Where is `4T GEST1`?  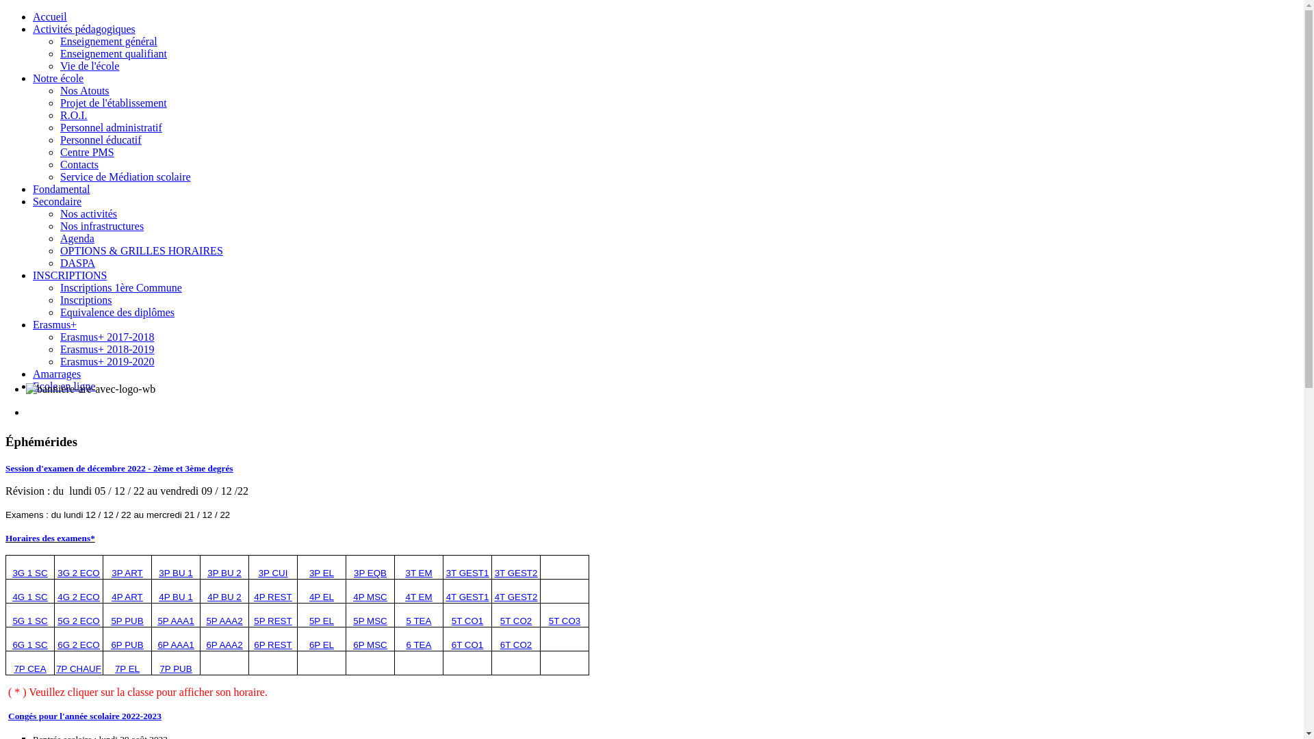 4T GEST1 is located at coordinates (468, 597).